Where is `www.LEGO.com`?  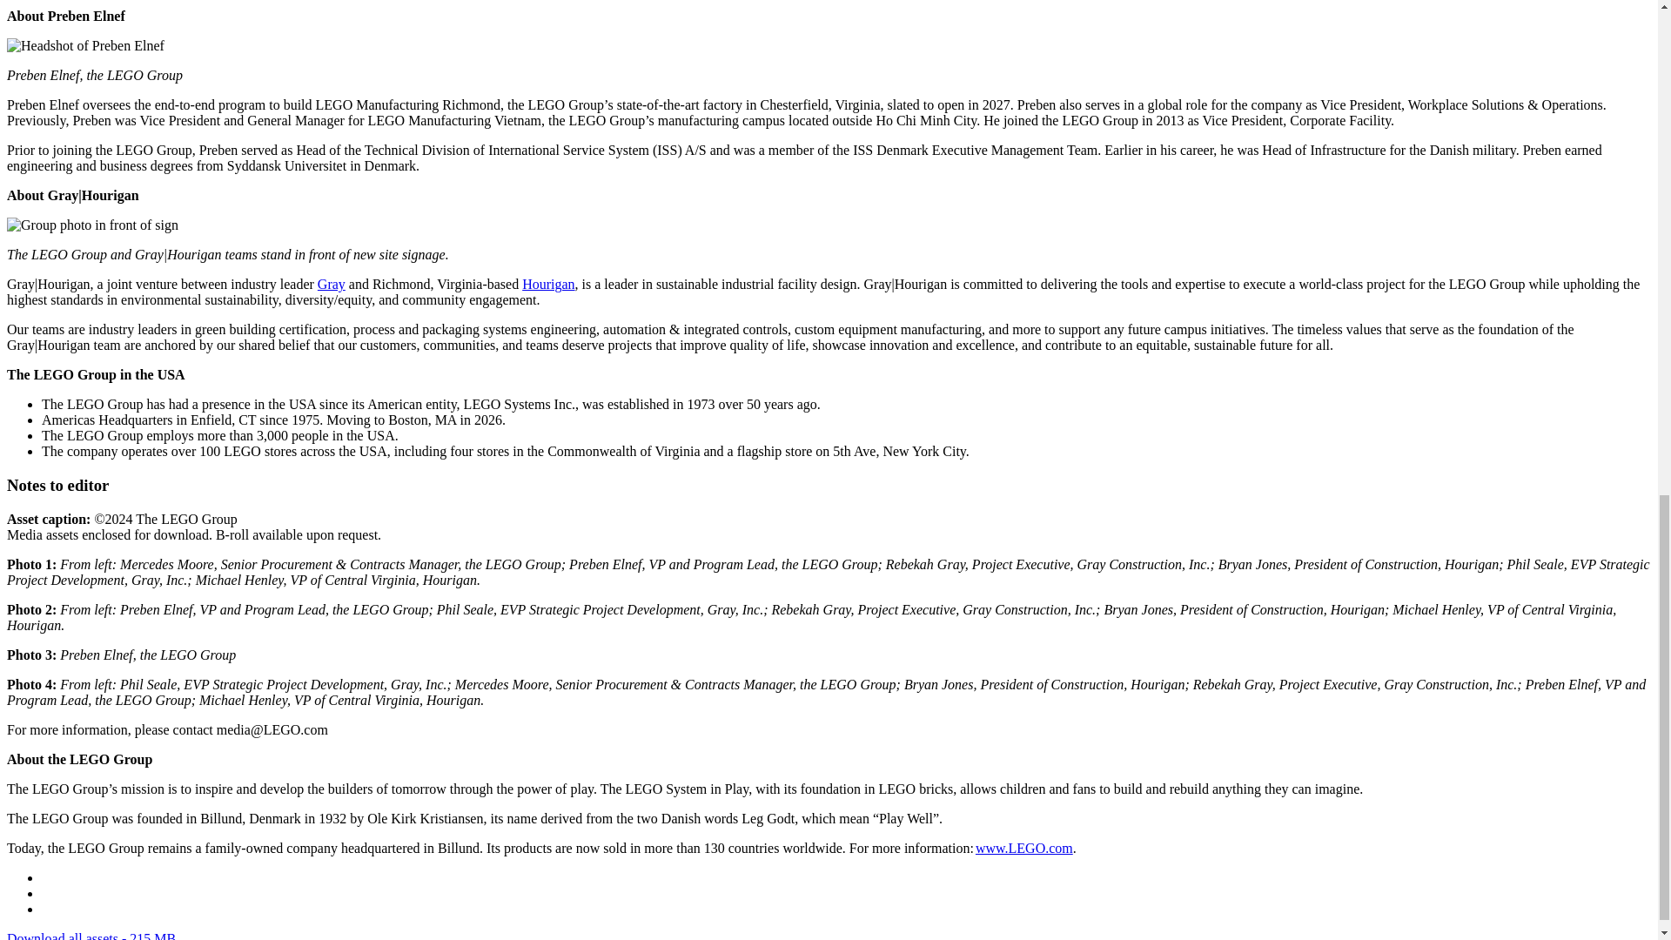 www.LEGO.com is located at coordinates (1023, 848).